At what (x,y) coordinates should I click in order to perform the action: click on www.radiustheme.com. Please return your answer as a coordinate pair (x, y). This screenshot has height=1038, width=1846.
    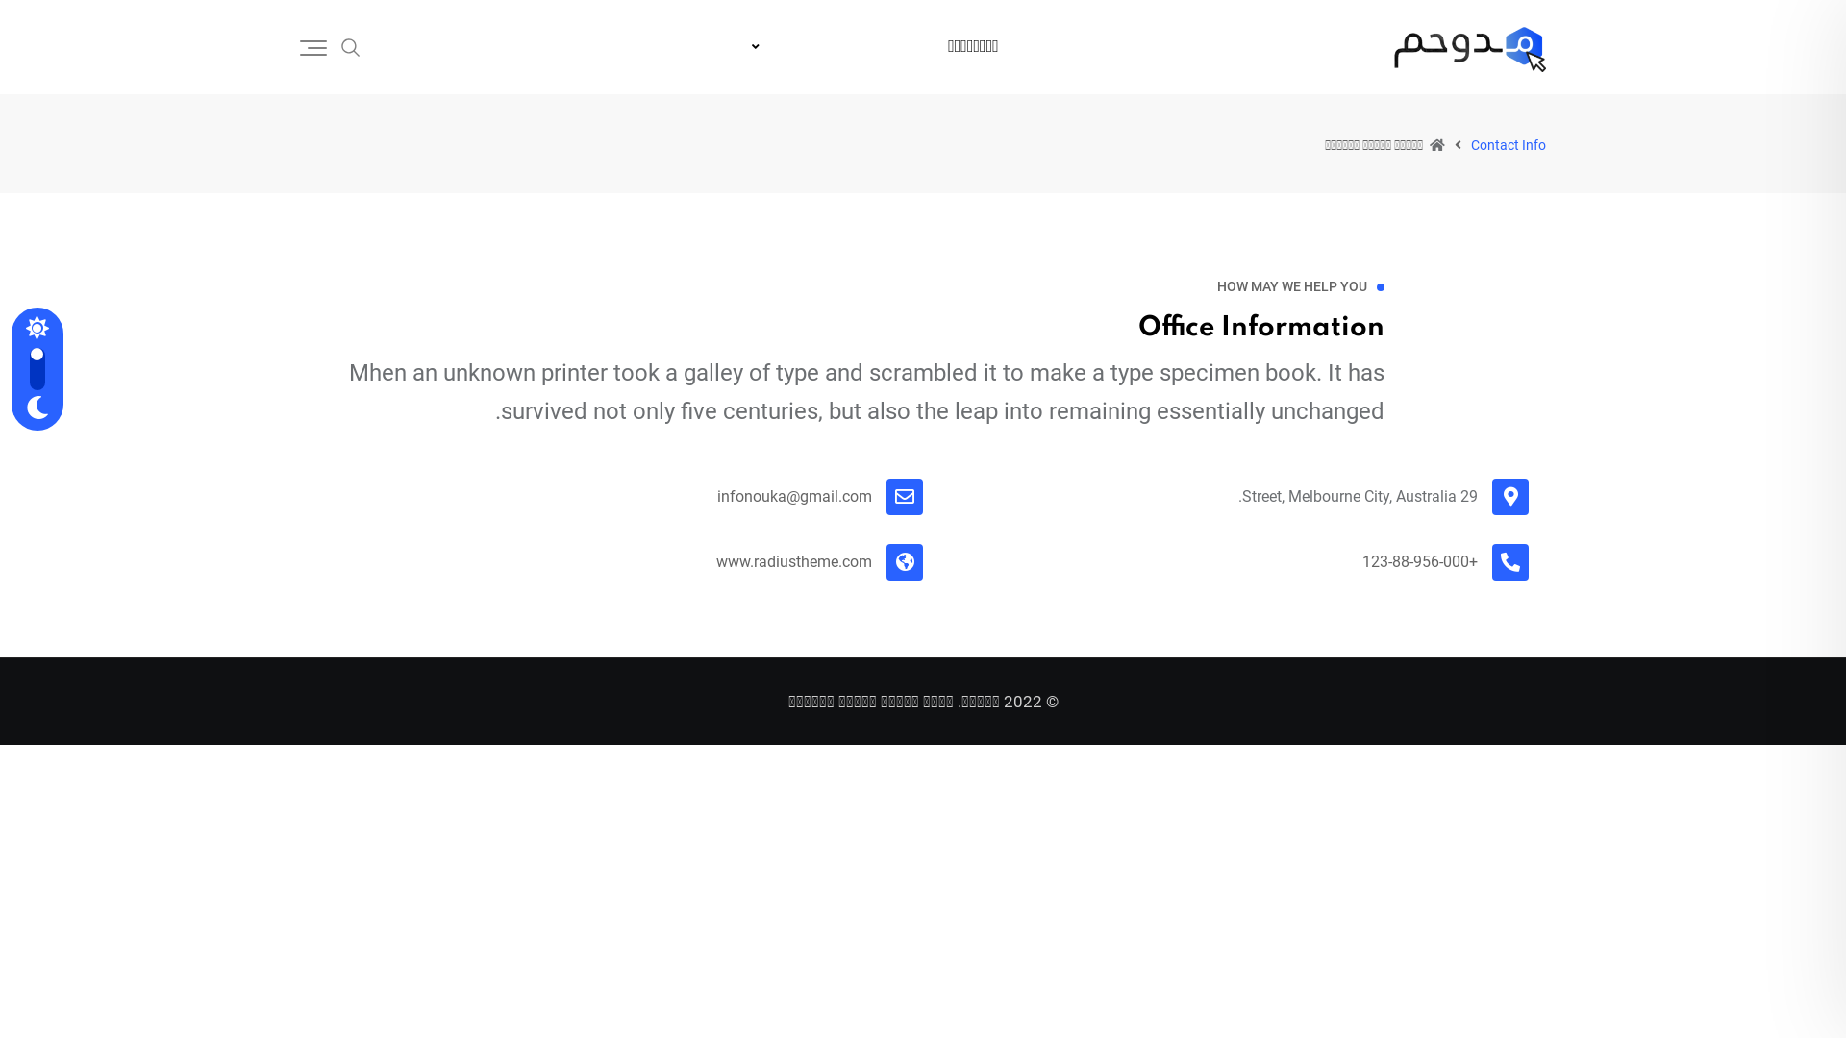
    Looking at the image, I should click on (794, 561).